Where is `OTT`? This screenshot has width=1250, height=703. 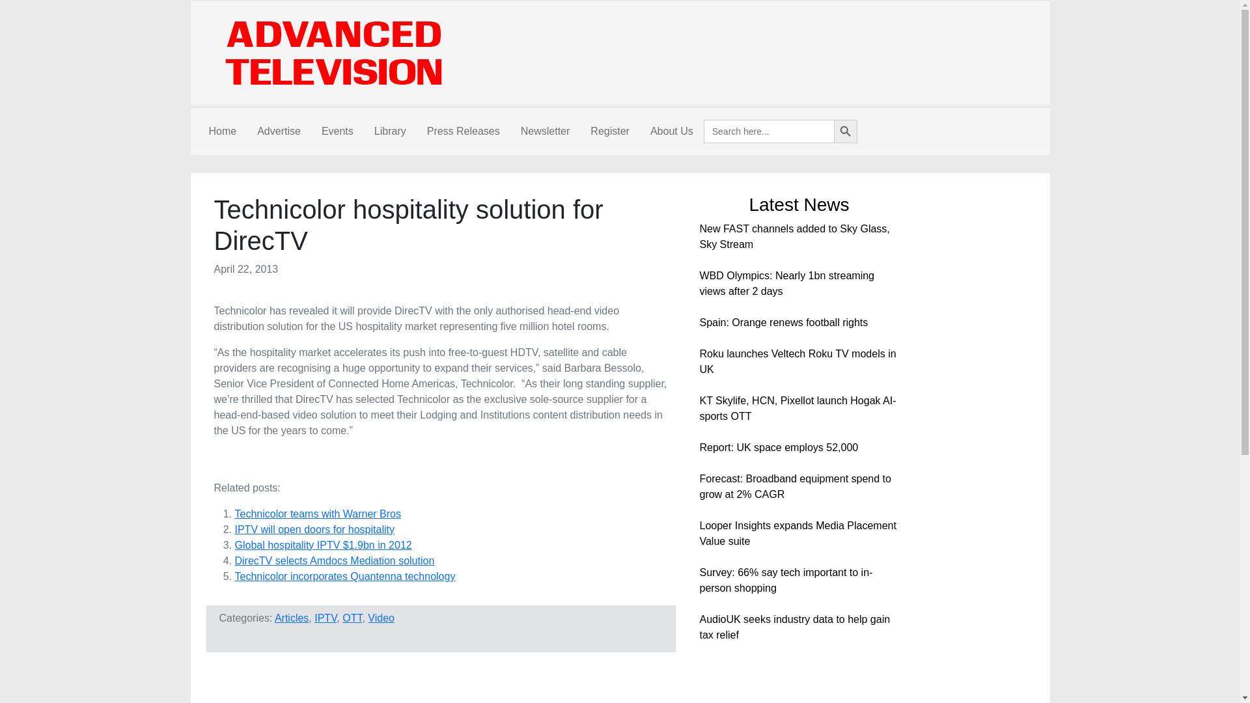 OTT is located at coordinates (352, 617).